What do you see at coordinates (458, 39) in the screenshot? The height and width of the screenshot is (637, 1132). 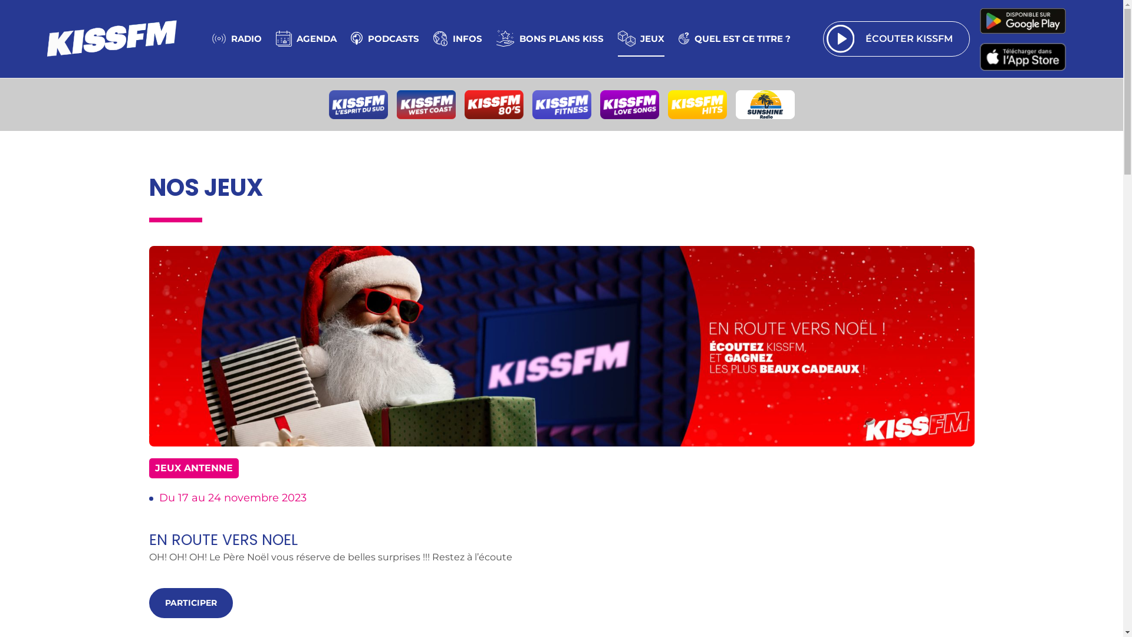 I see `INFOS` at bounding box center [458, 39].